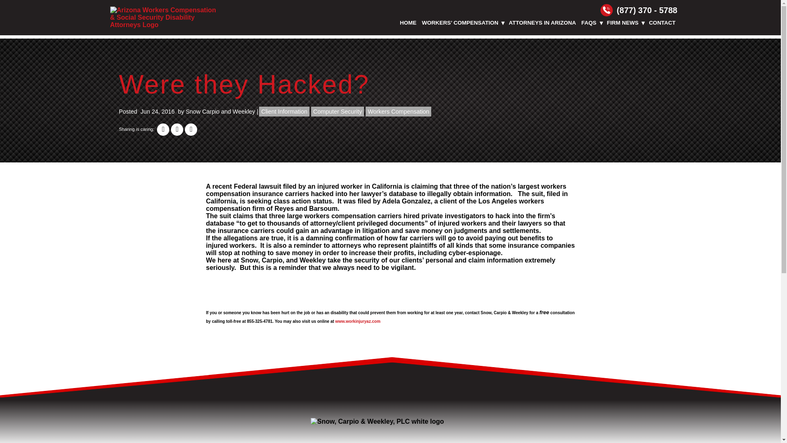 This screenshot has width=787, height=443. I want to click on FAQS, so click(589, 23).